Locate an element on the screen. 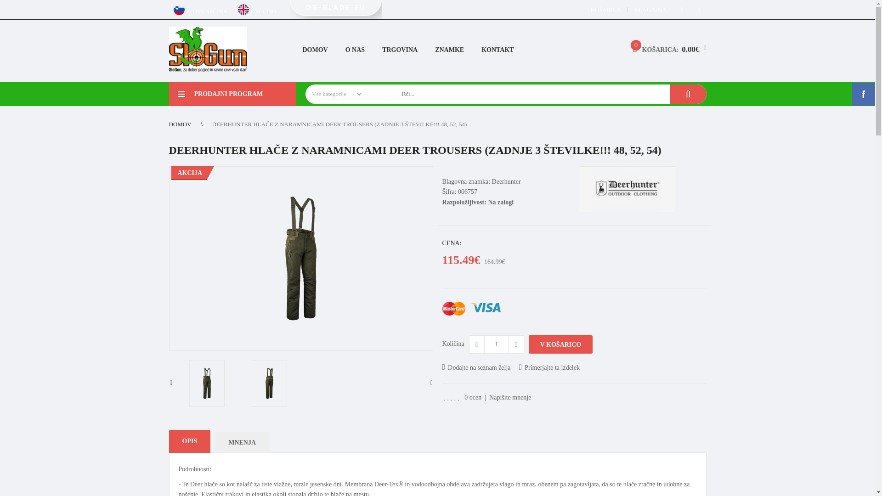  BLAGAJNA is located at coordinates (650, 9).